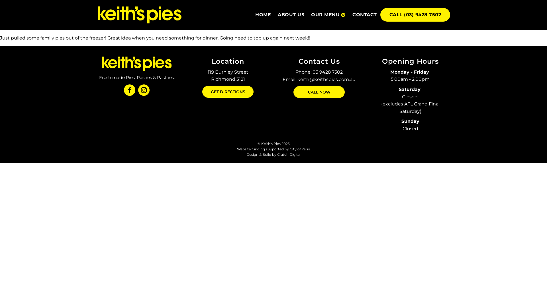 The width and height of the screenshot is (547, 307). I want to click on Email: keith@keithspies.com.au, so click(319, 80).